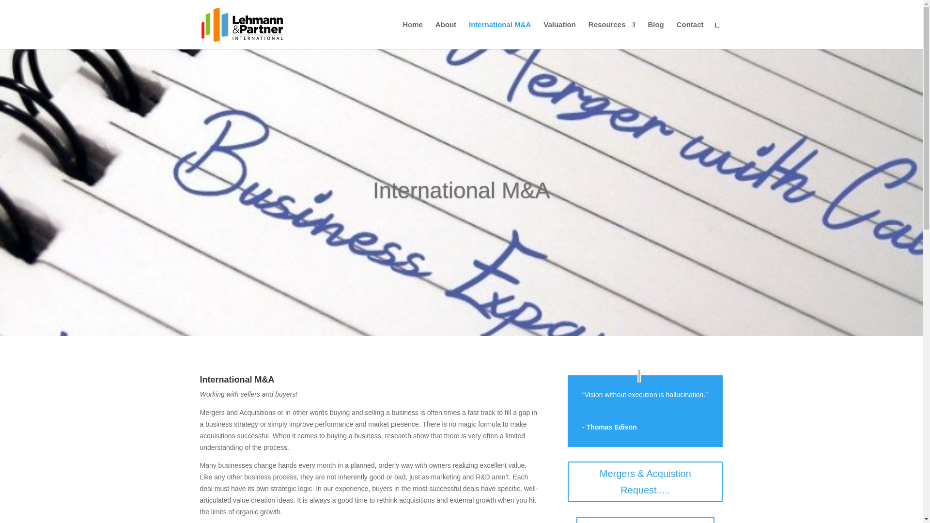 Image resolution: width=930 pixels, height=523 pixels. I want to click on About, so click(446, 35).